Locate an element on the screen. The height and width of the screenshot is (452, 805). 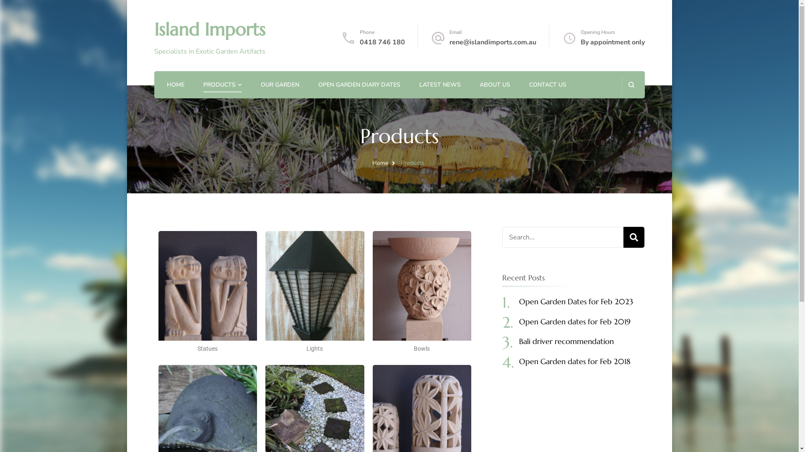
Open Garden dates for Feb 2019 is located at coordinates (575, 321).